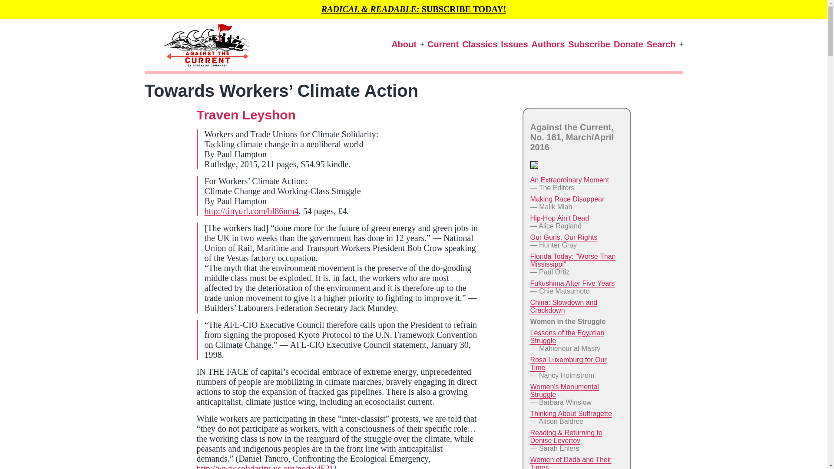  Describe the element at coordinates (589, 44) in the screenshot. I see `Subscribe` at that location.